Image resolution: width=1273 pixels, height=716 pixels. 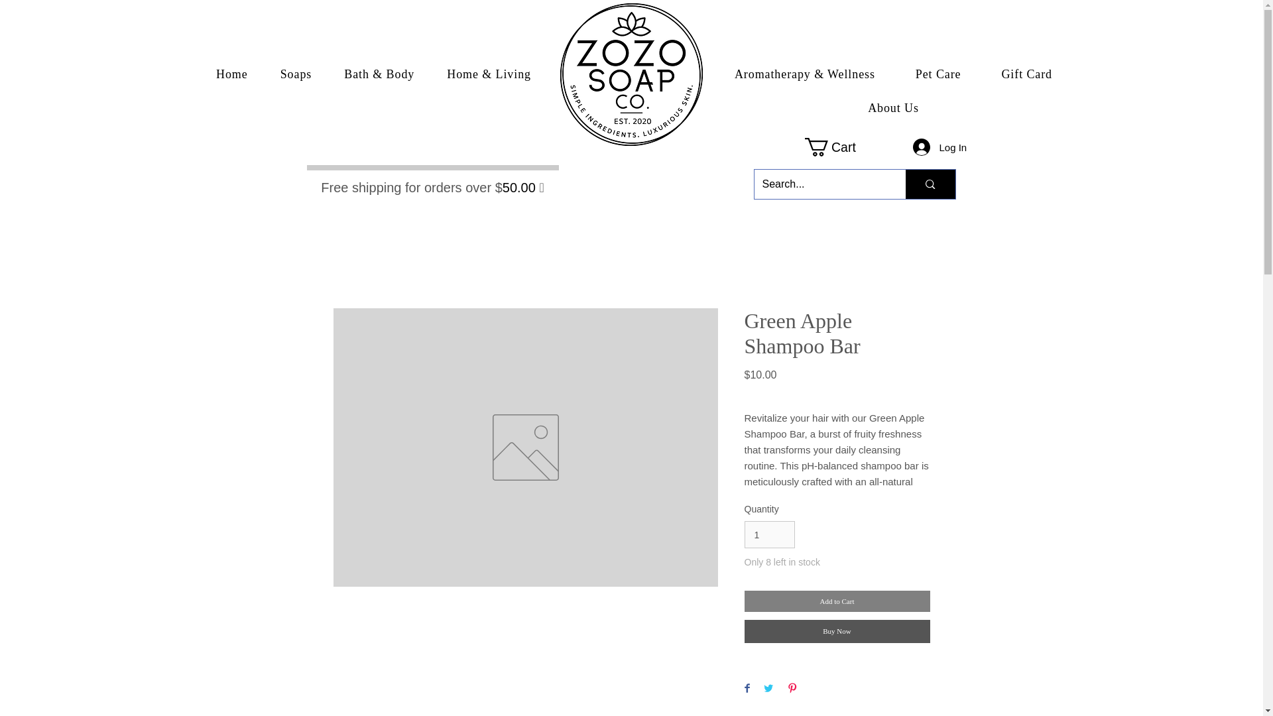 What do you see at coordinates (839, 147) in the screenshot?
I see `Cart` at bounding box center [839, 147].